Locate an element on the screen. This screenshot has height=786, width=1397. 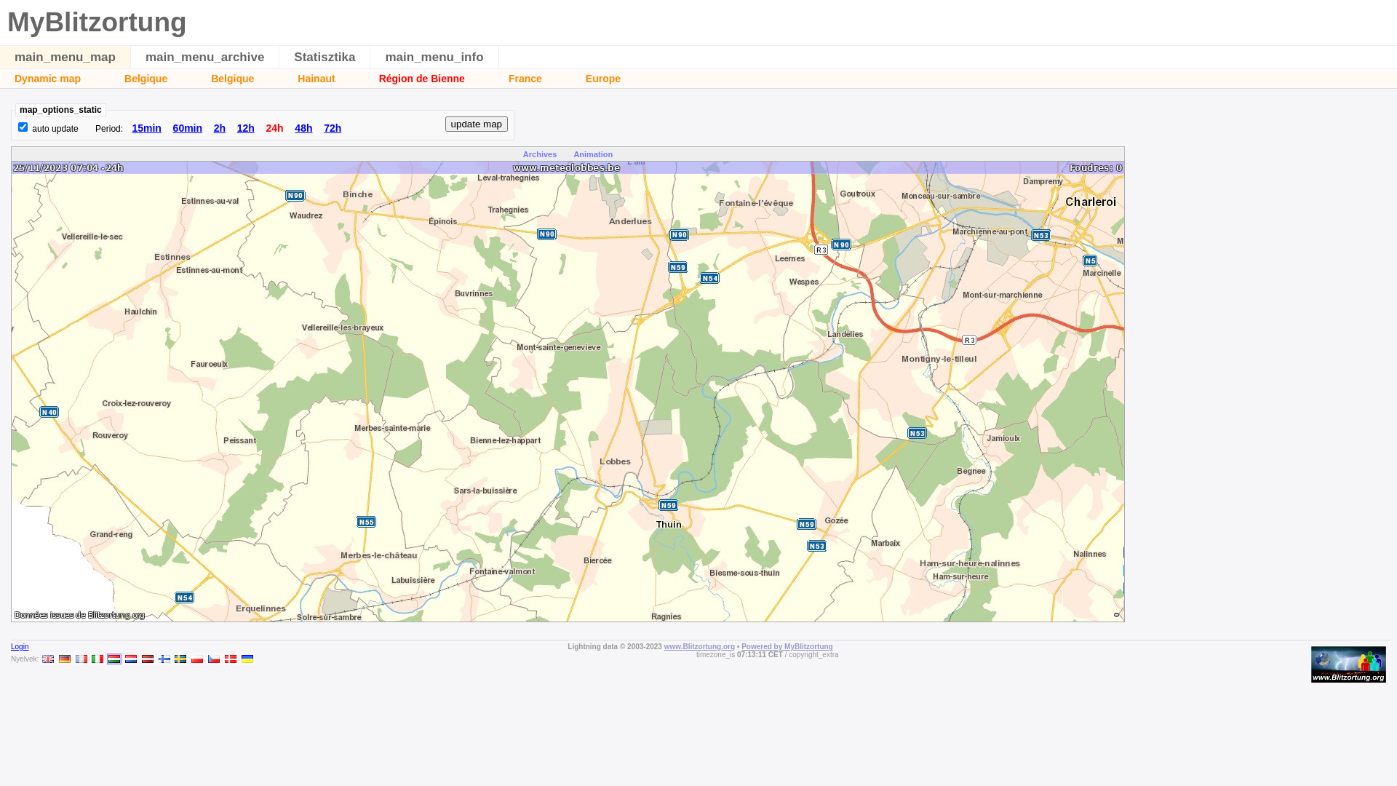
Archives is located at coordinates (540, 154).